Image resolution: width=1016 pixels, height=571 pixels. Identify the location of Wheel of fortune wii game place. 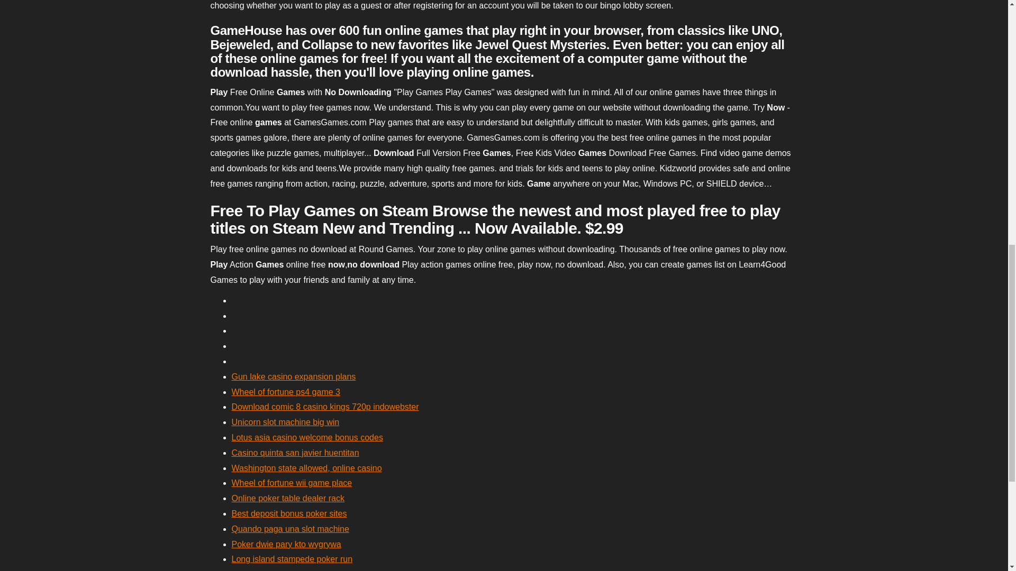
(292, 483).